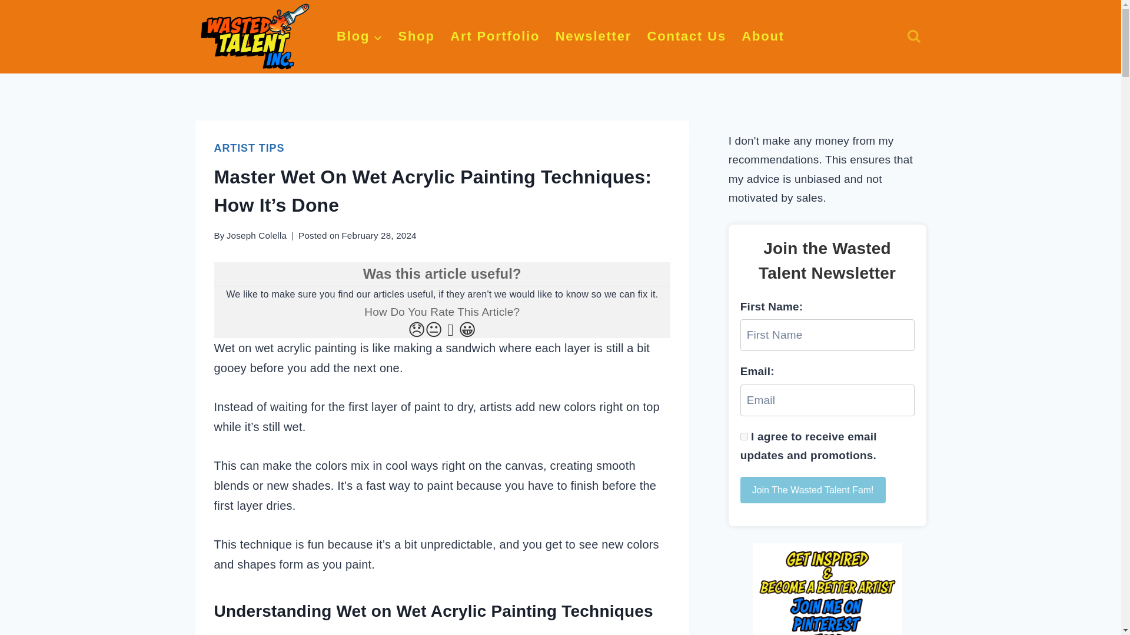 The width and height of the screenshot is (1130, 635). Describe the element at coordinates (360, 36) in the screenshot. I see `Blog` at that location.